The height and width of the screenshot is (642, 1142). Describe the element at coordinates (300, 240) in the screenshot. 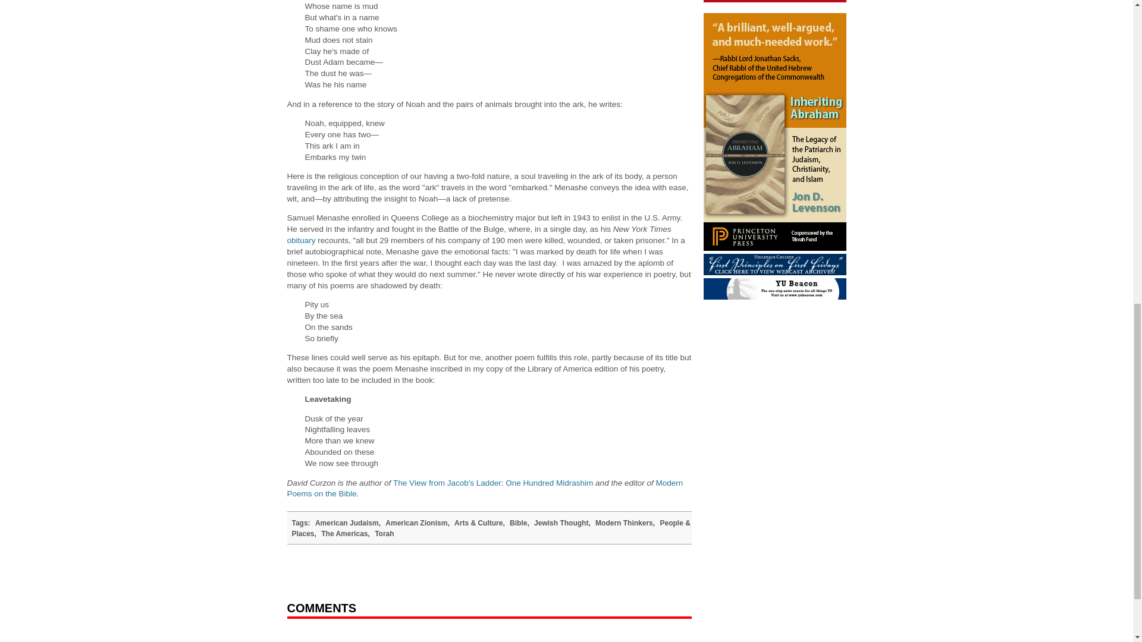

I see `obituary` at that location.